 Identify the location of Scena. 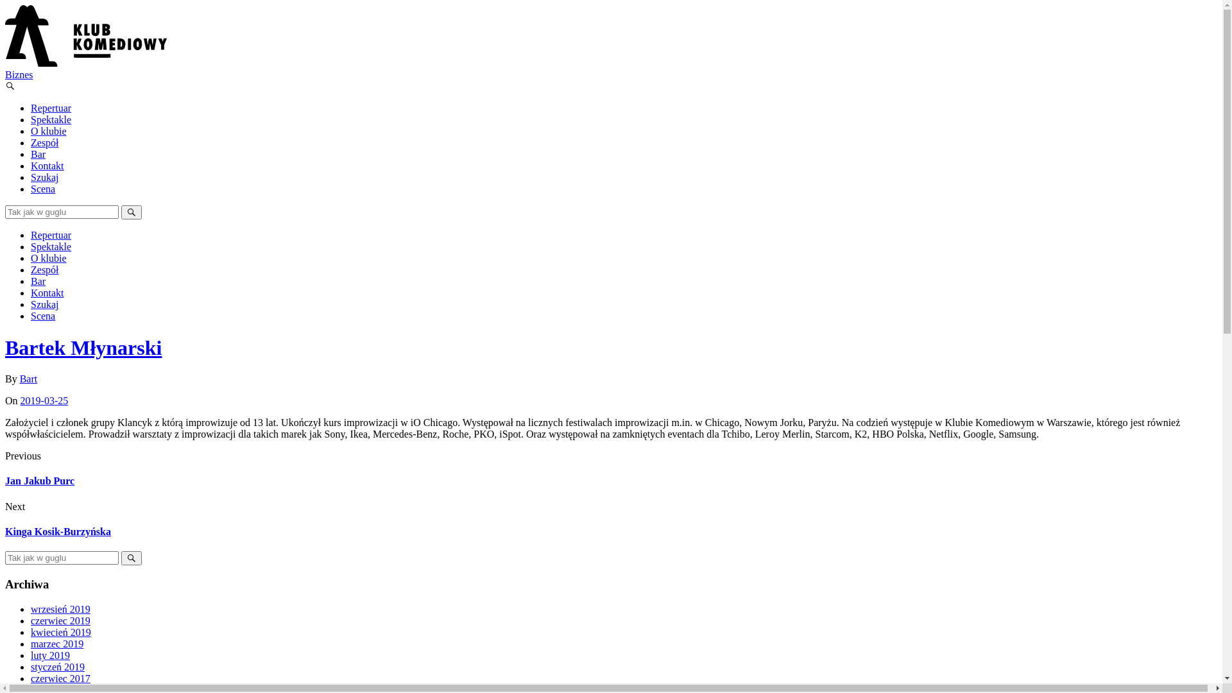
(43, 189).